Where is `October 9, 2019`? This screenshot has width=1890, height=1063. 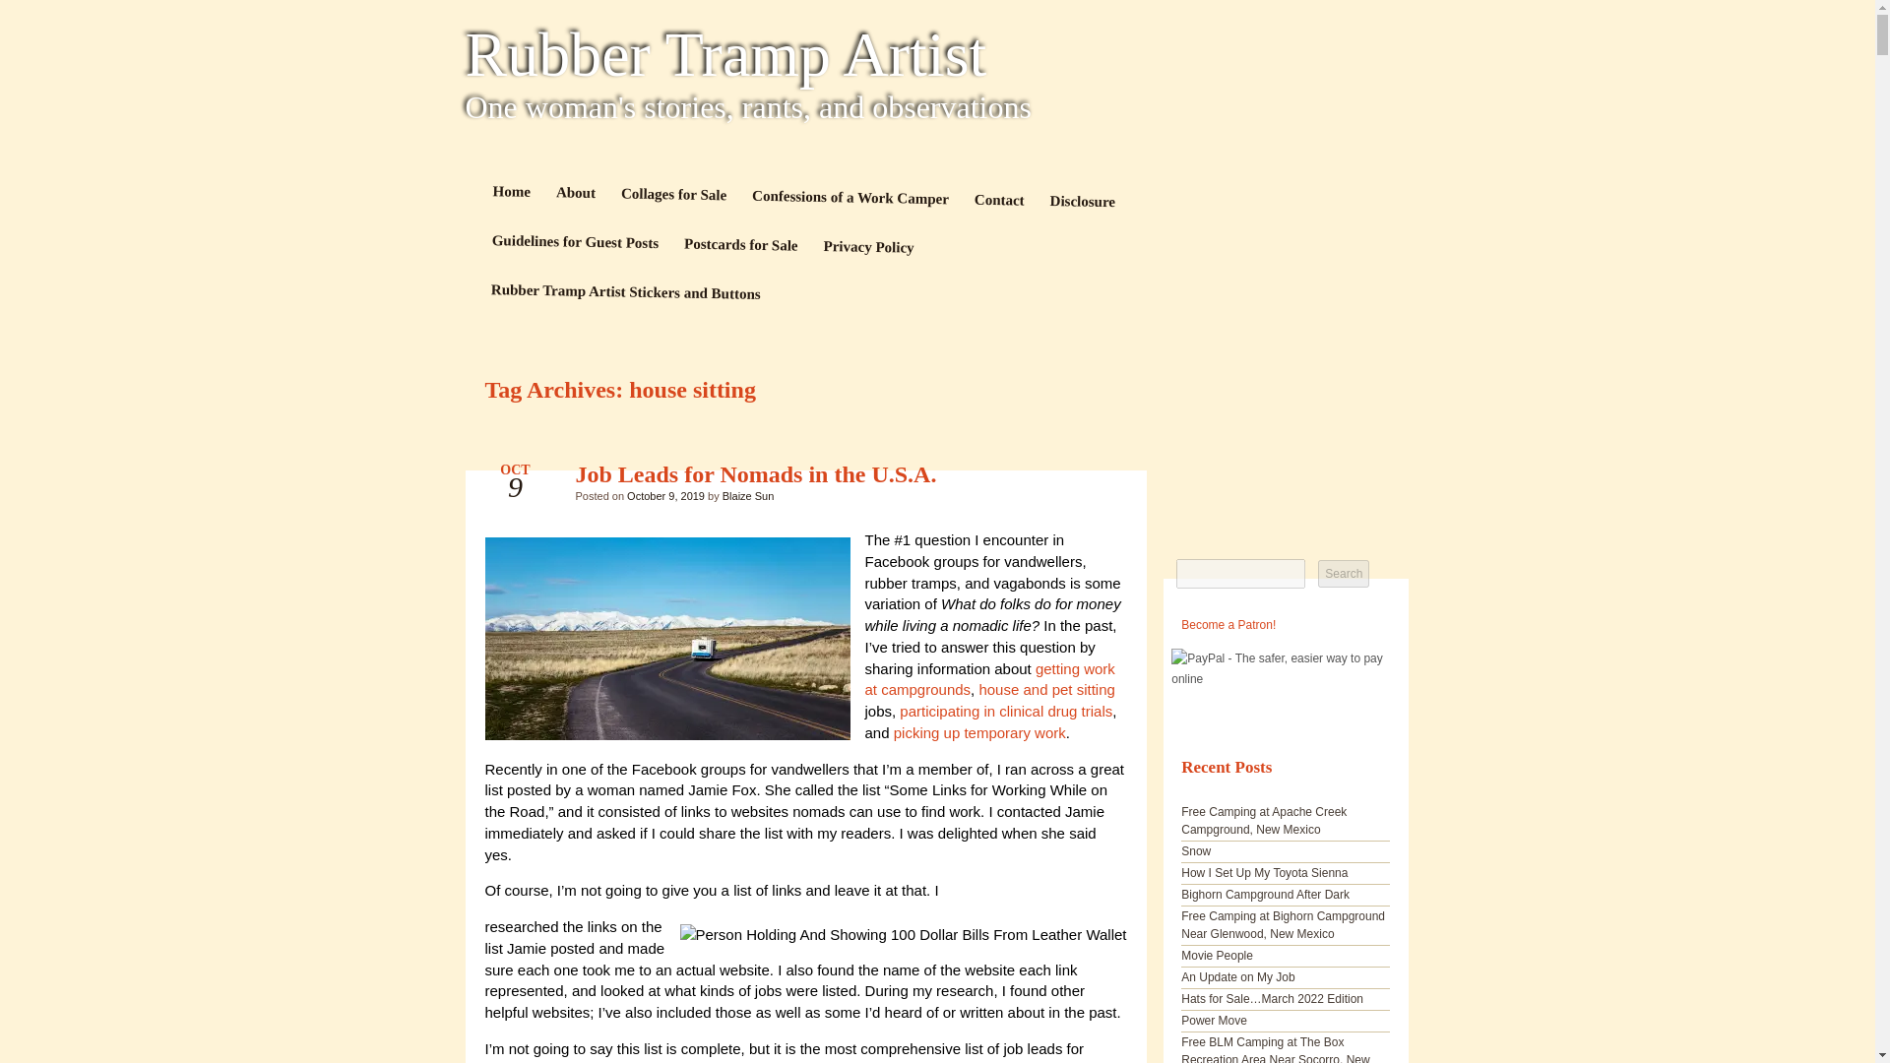 October 9, 2019 is located at coordinates (665, 495).